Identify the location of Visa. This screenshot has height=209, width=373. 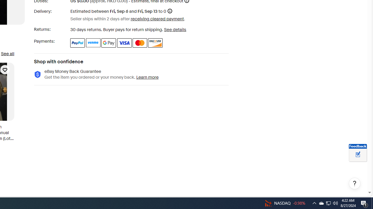
(124, 43).